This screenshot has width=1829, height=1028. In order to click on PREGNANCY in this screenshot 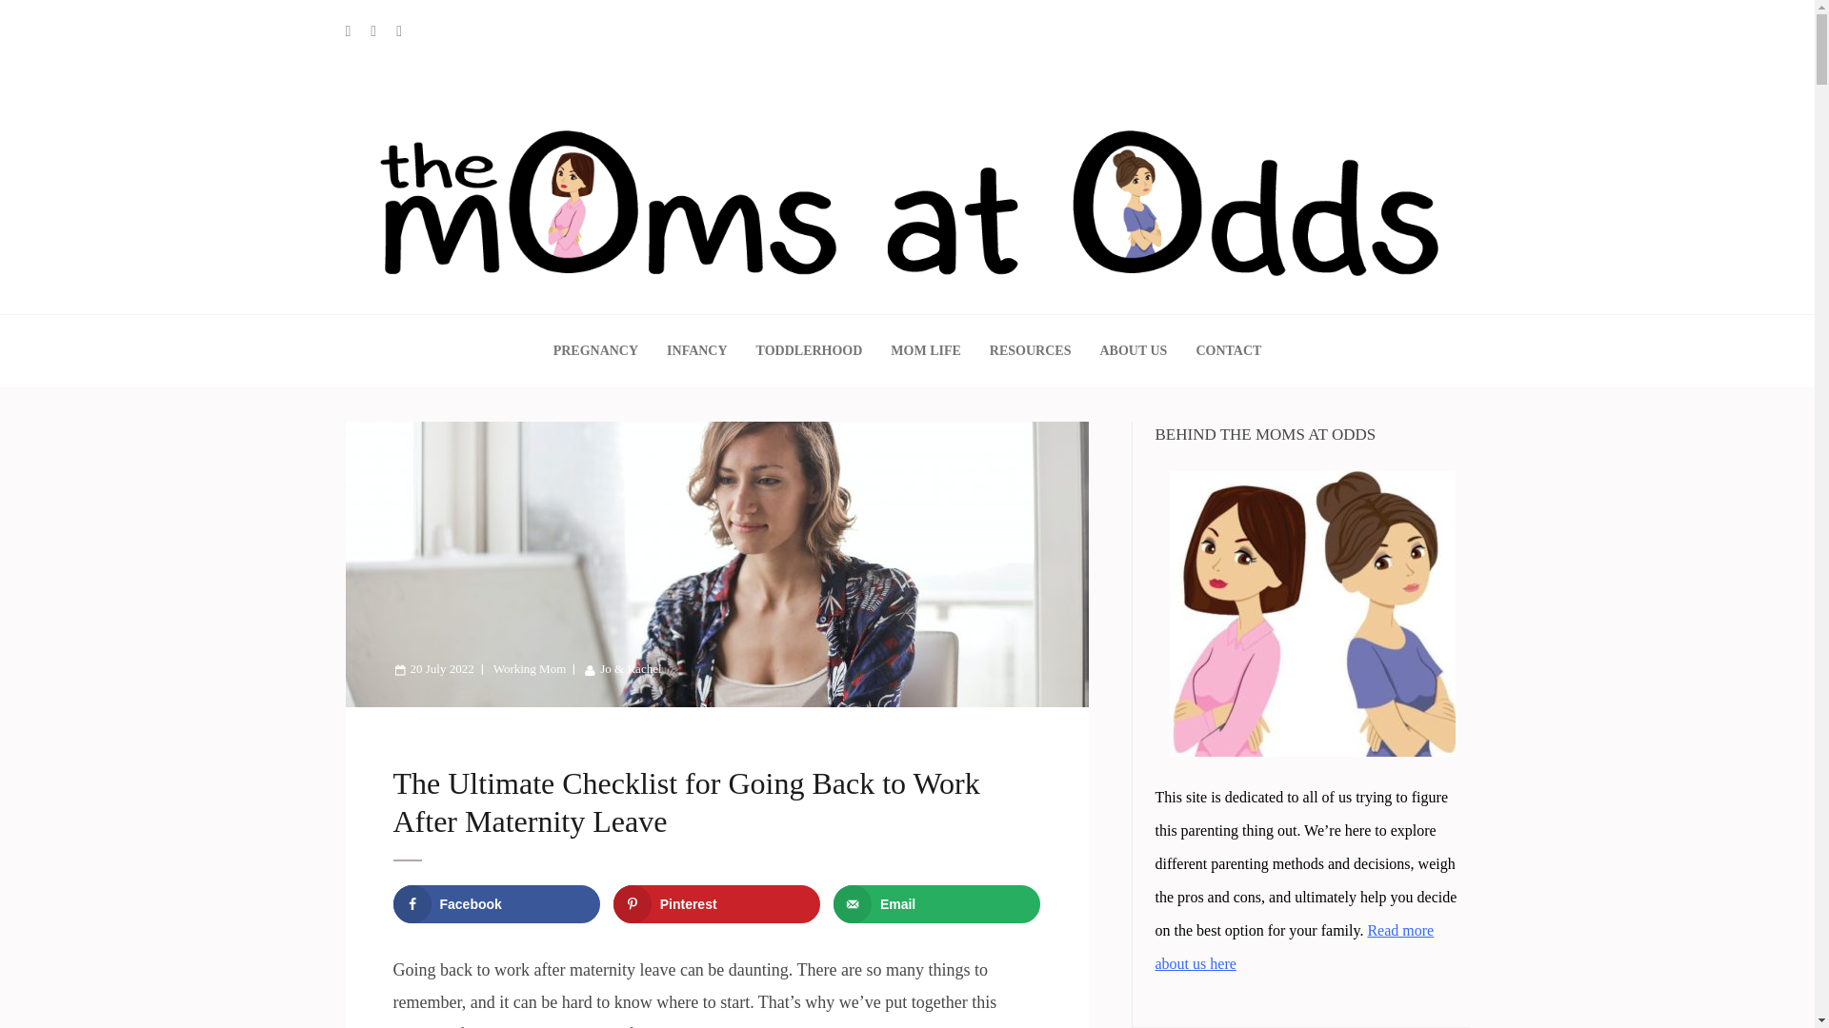, I will do `click(596, 350)`.